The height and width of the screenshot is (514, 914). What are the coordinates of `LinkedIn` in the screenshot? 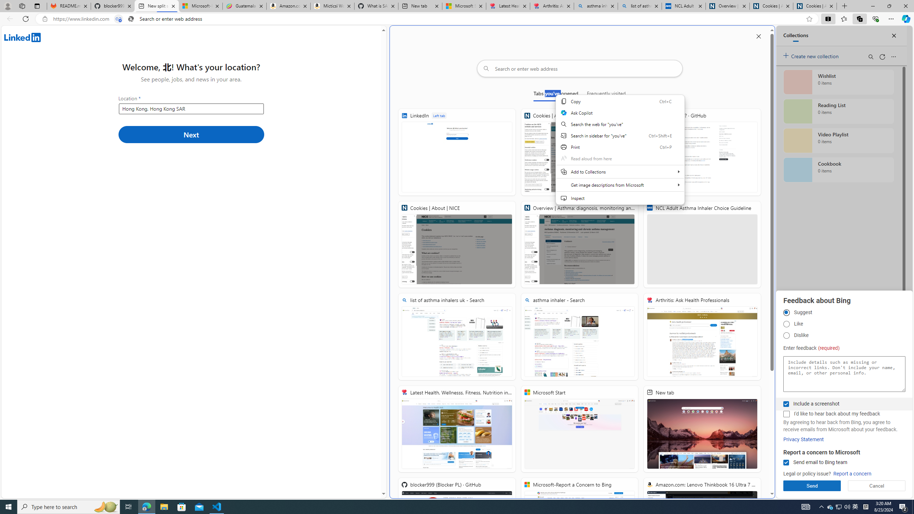 It's located at (457, 152).